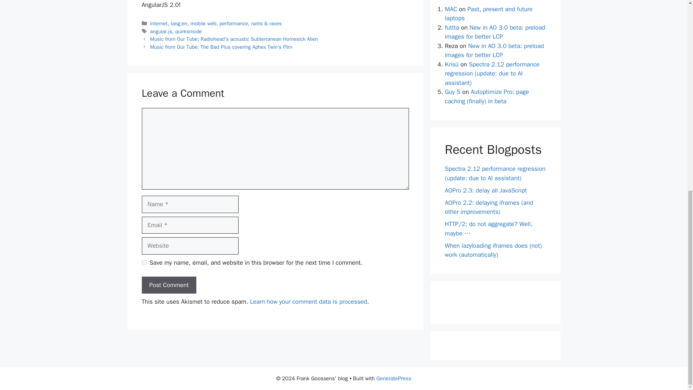  What do you see at coordinates (161, 31) in the screenshot?
I see `angular.js` at bounding box center [161, 31].